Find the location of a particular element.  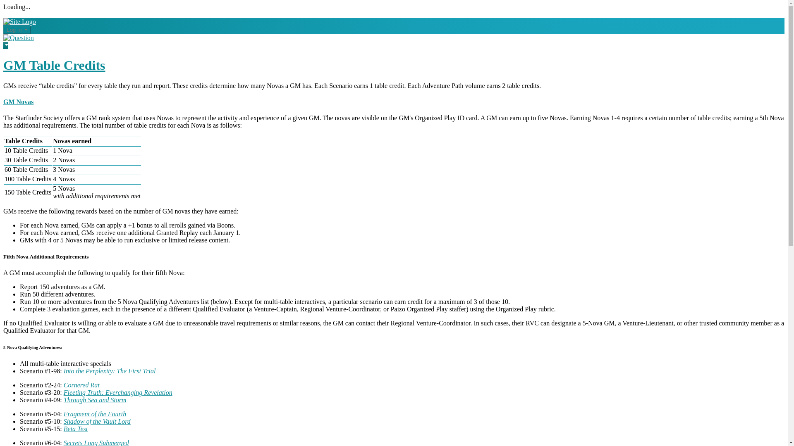

GM Novas is located at coordinates (18, 102).